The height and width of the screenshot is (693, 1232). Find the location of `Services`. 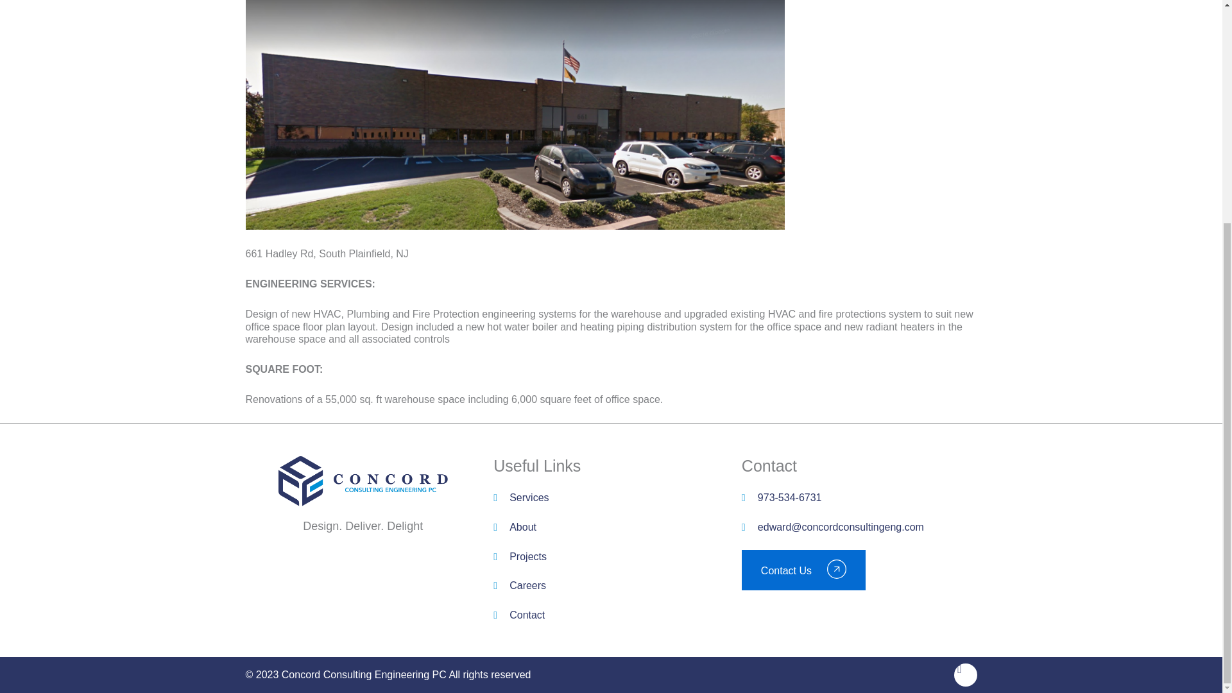

Services is located at coordinates (611, 498).